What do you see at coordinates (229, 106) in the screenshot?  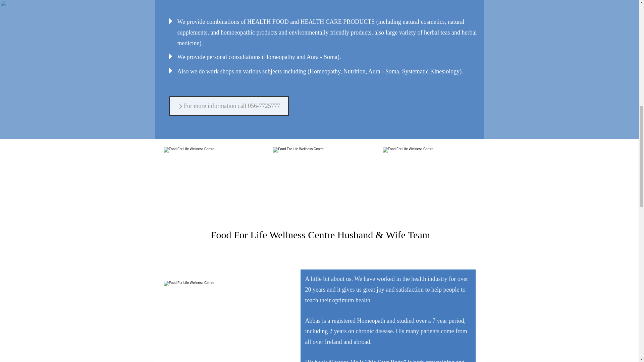 I see `For more information call 056-7725777` at bounding box center [229, 106].